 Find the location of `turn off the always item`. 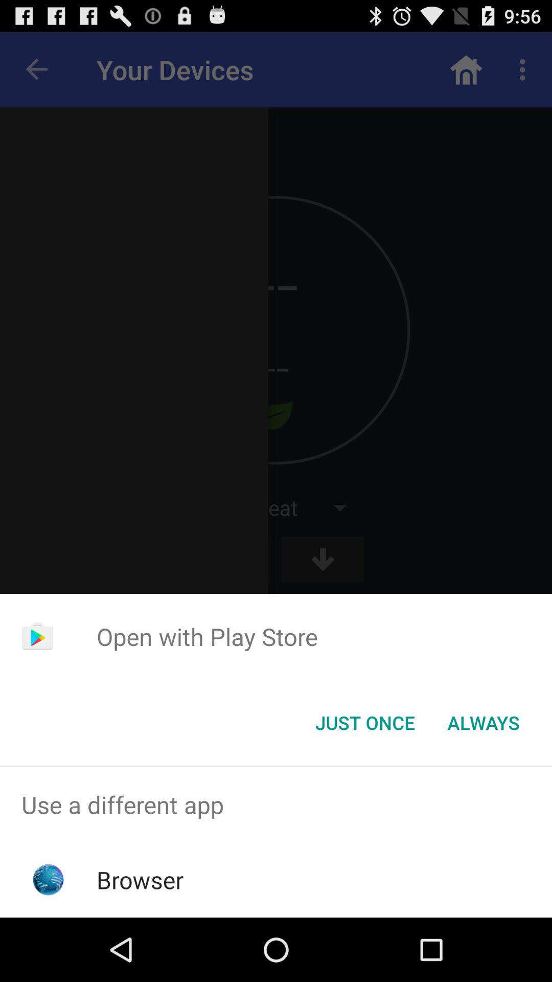

turn off the always item is located at coordinates (484, 723).